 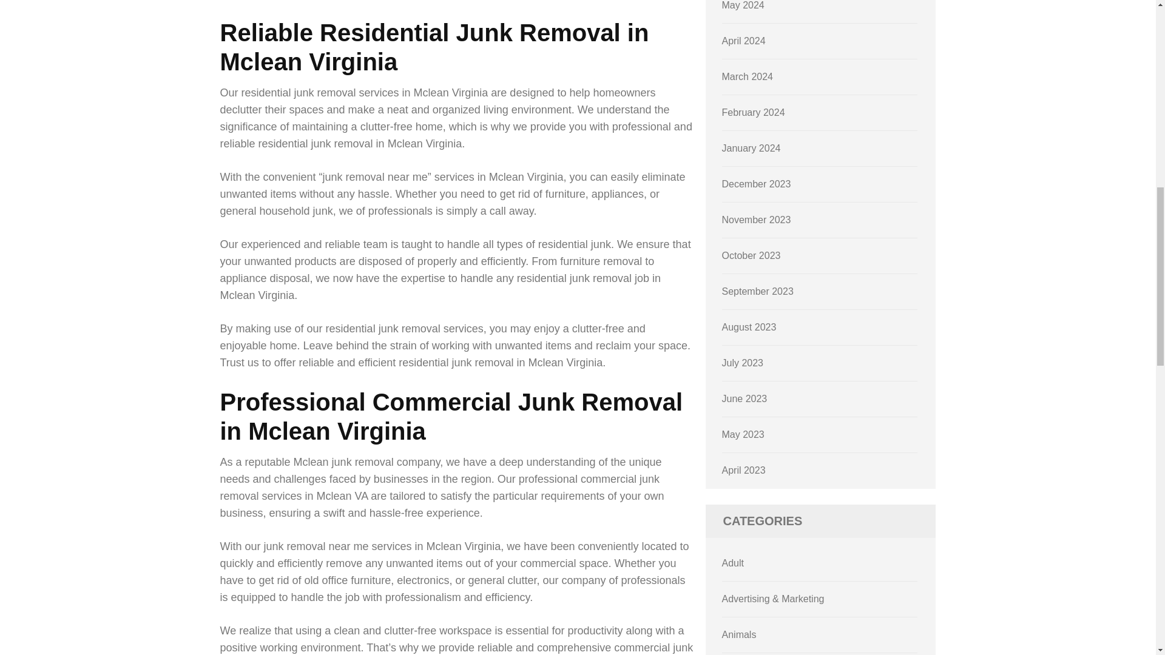 I want to click on July 2023, so click(x=743, y=363).